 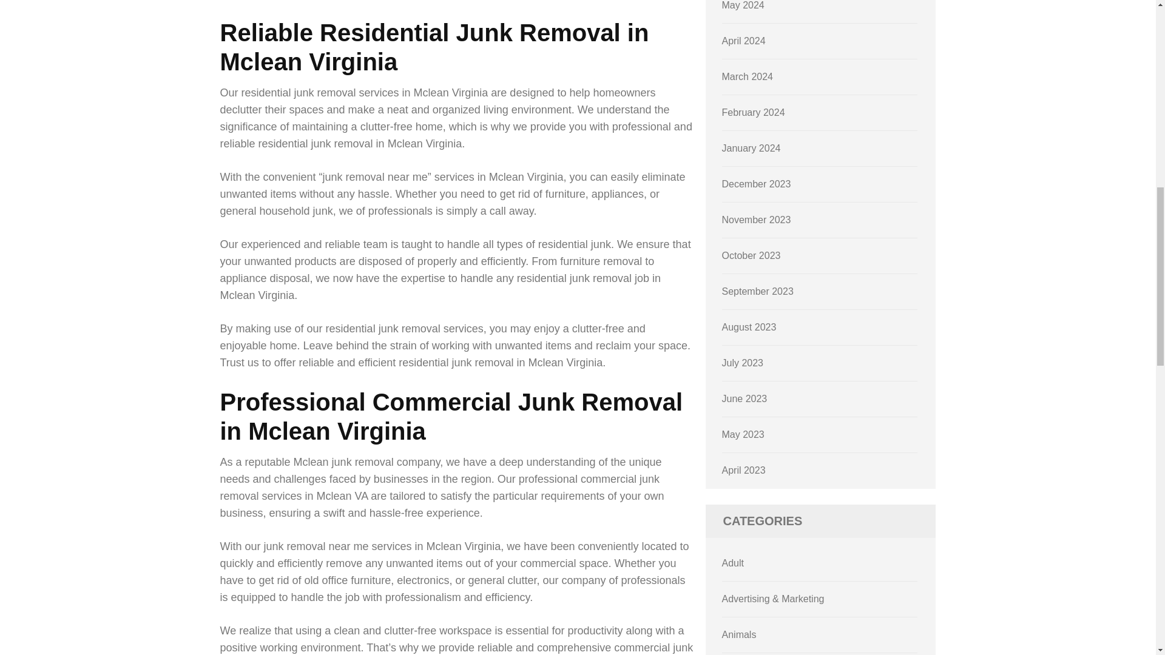 I want to click on July 2023, so click(x=743, y=363).